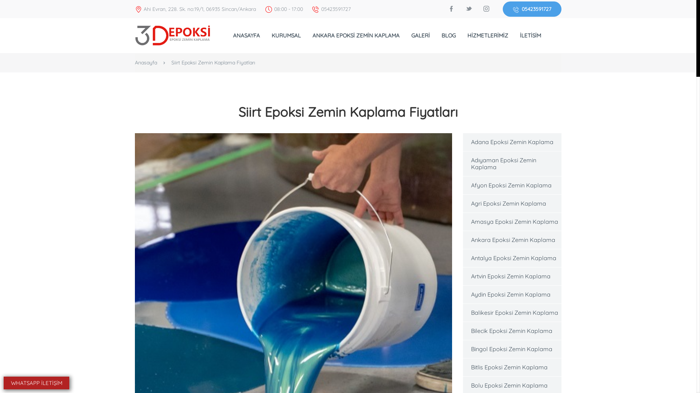 The width and height of the screenshot is (700, 393). What do you see at coordinates (512, 368) in the screenshot?
I see `Bitlis Epoksi Zemin Kaplama` at bounding box center [512, 368].